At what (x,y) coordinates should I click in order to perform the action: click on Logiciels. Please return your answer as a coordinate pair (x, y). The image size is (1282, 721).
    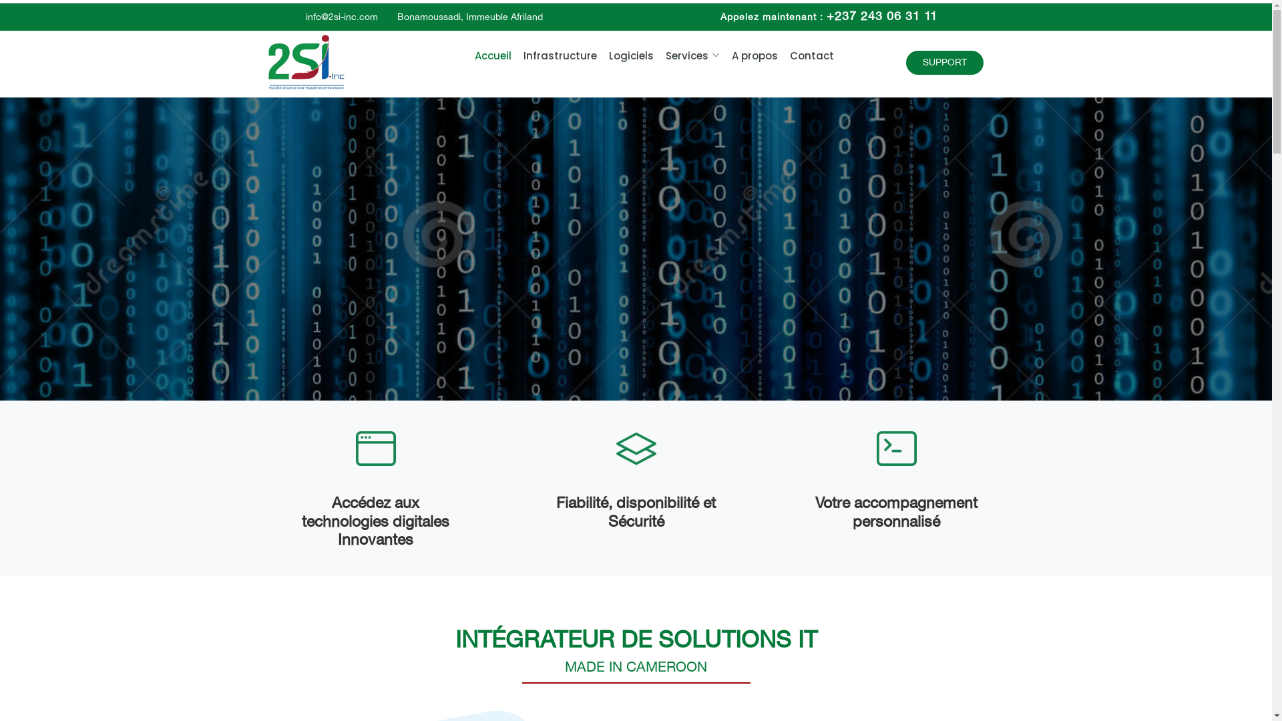
    Looking at the image, I should click on (625, 56).